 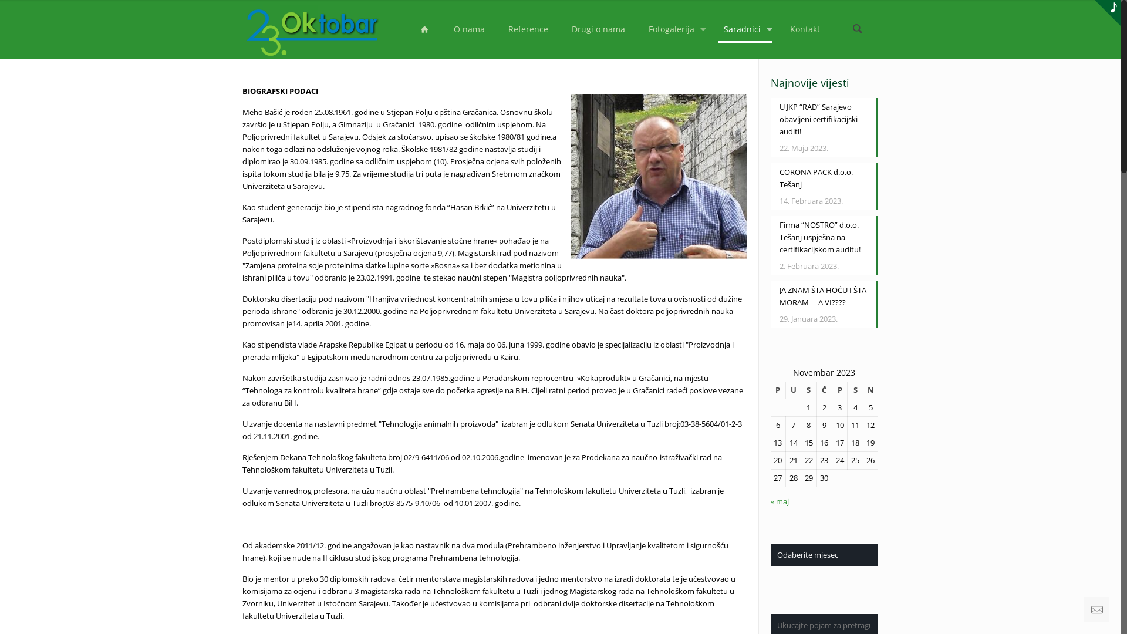 What do you see at coordinates (745, 29) in the screenshot?
I see `Saradnici` at bounding box center [745, 29].